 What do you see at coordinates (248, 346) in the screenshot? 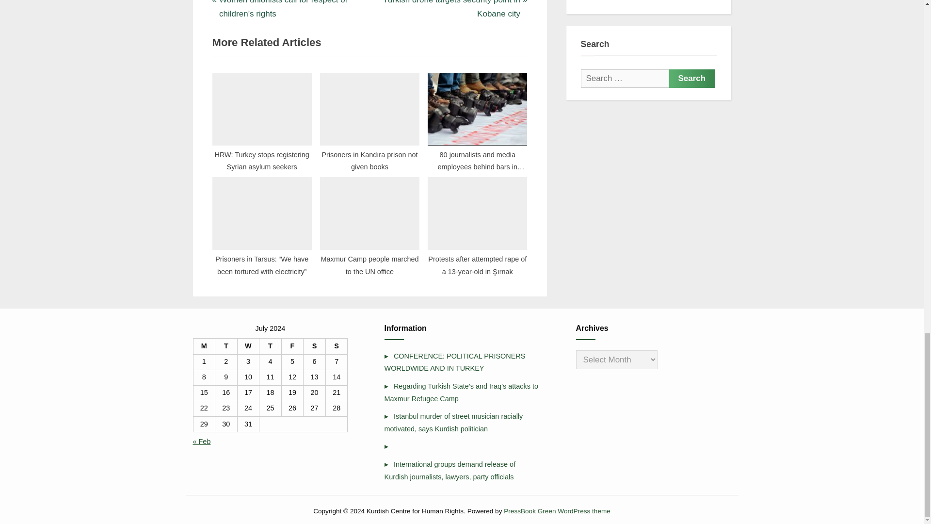
I see `Wednesday` at bounding box center [248, 346].